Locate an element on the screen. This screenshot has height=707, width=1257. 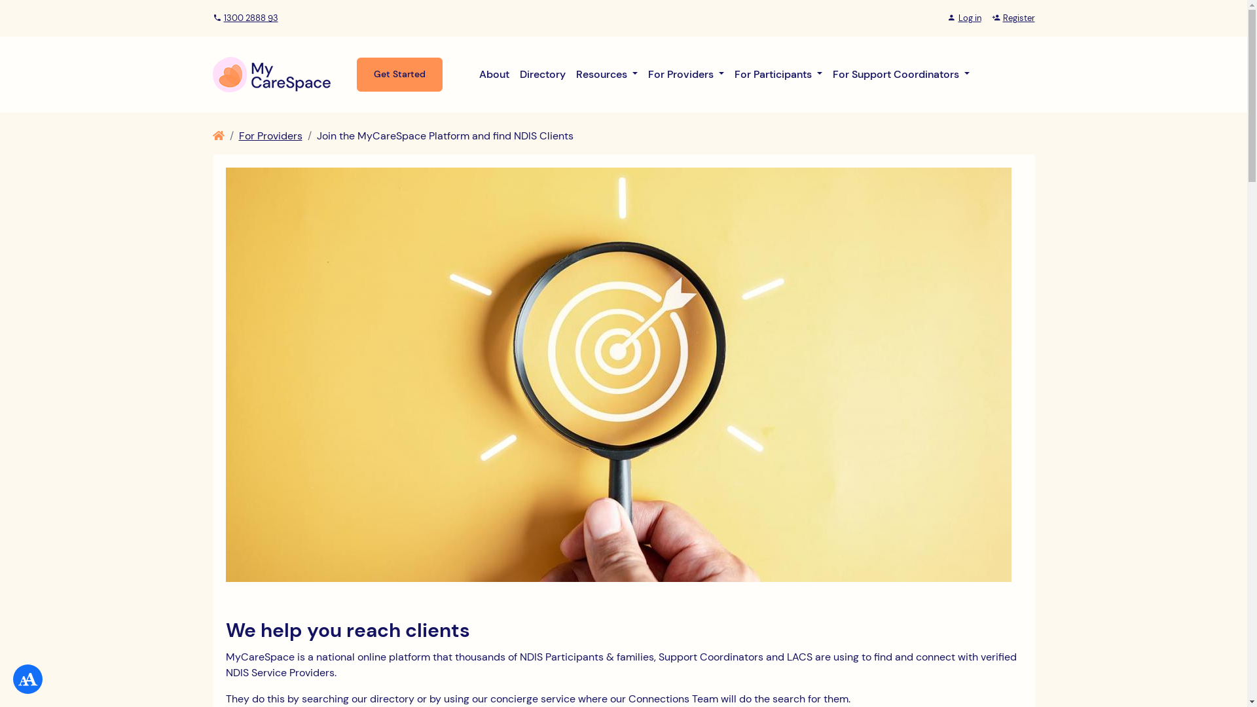
Resources is located at coordinates (607, 75).